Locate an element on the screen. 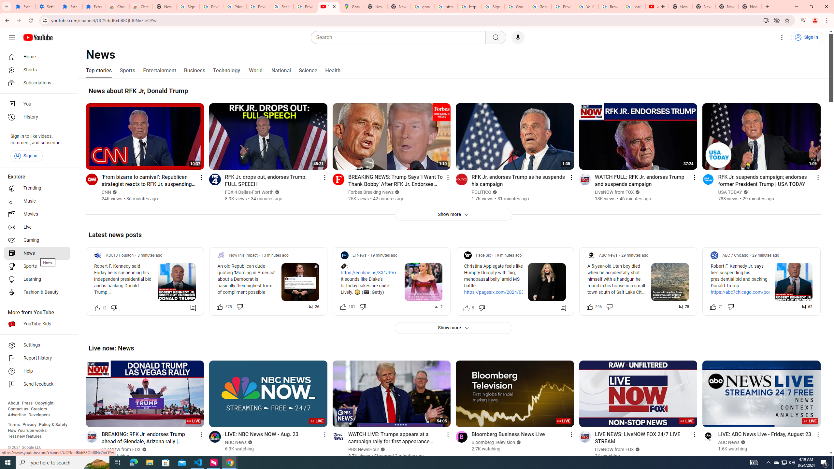  Install YouTube is located at coordinates (766, 20).